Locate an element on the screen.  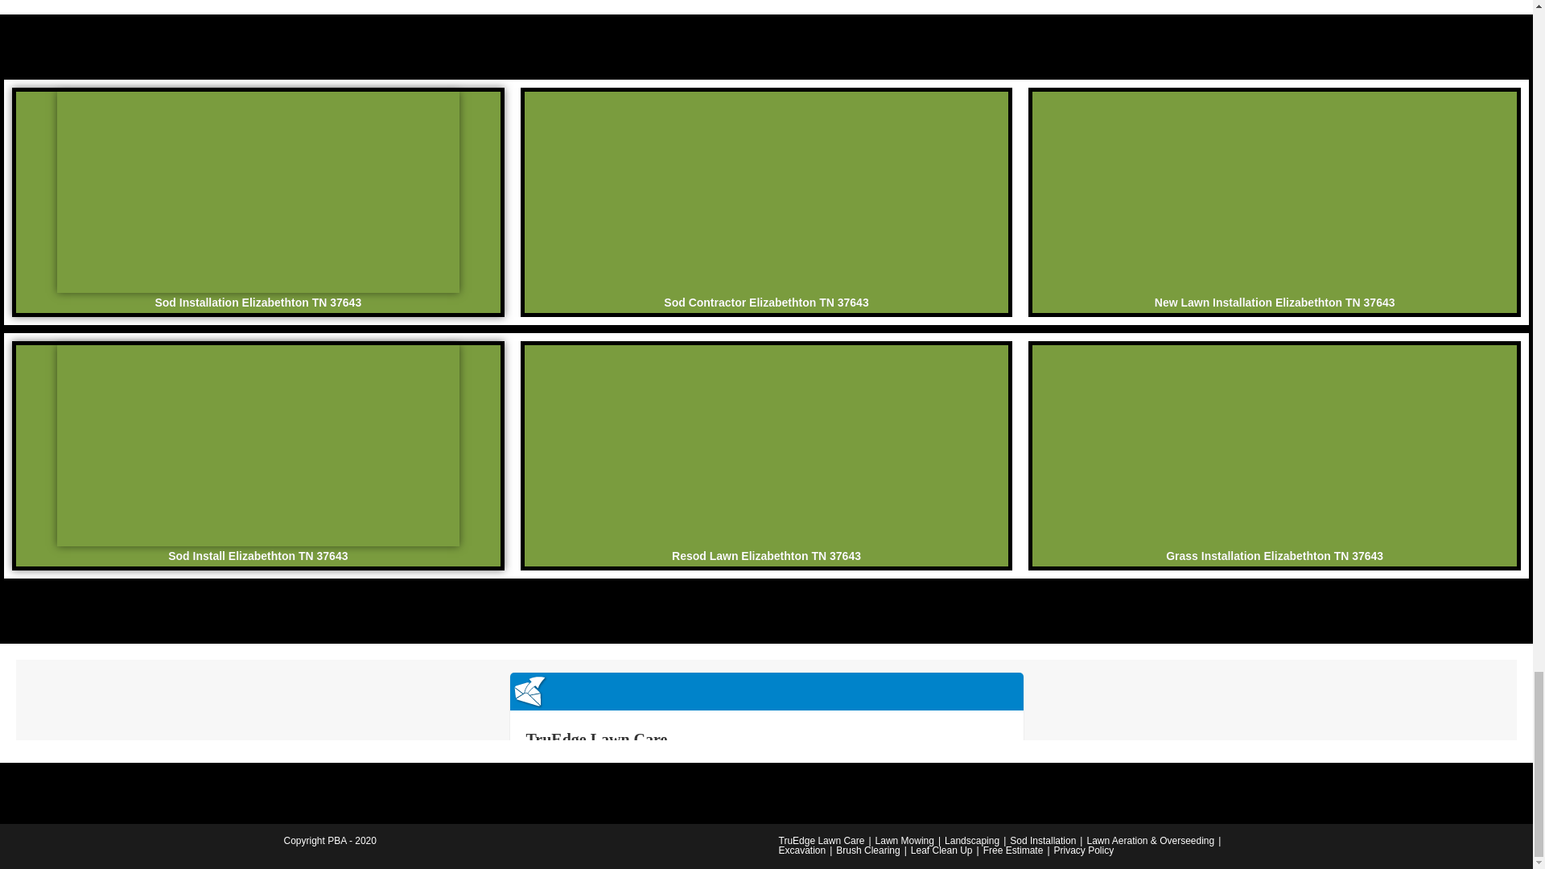
Sod Installation, Sod Installer, Sod Company, Sod Contractor is located at coordinates (766, 192).